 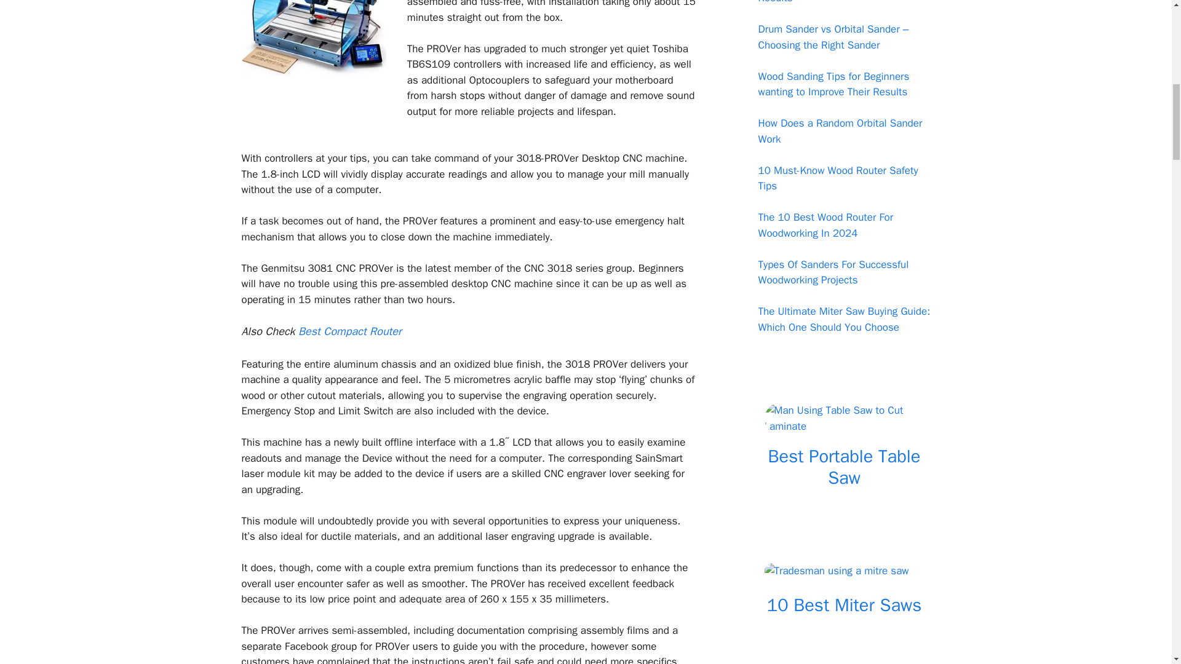 What do you see at coordinates (349, 331) in the screenshot?
I see `Best Compact Router` at bounding box center [349, 331].